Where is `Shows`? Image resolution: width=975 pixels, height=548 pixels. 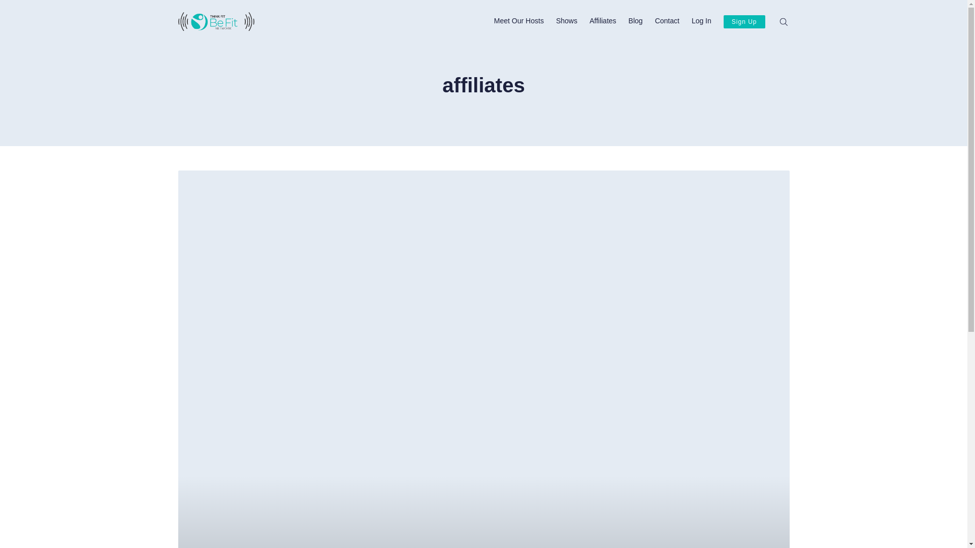
Shows is located at coordinates (636, 21).